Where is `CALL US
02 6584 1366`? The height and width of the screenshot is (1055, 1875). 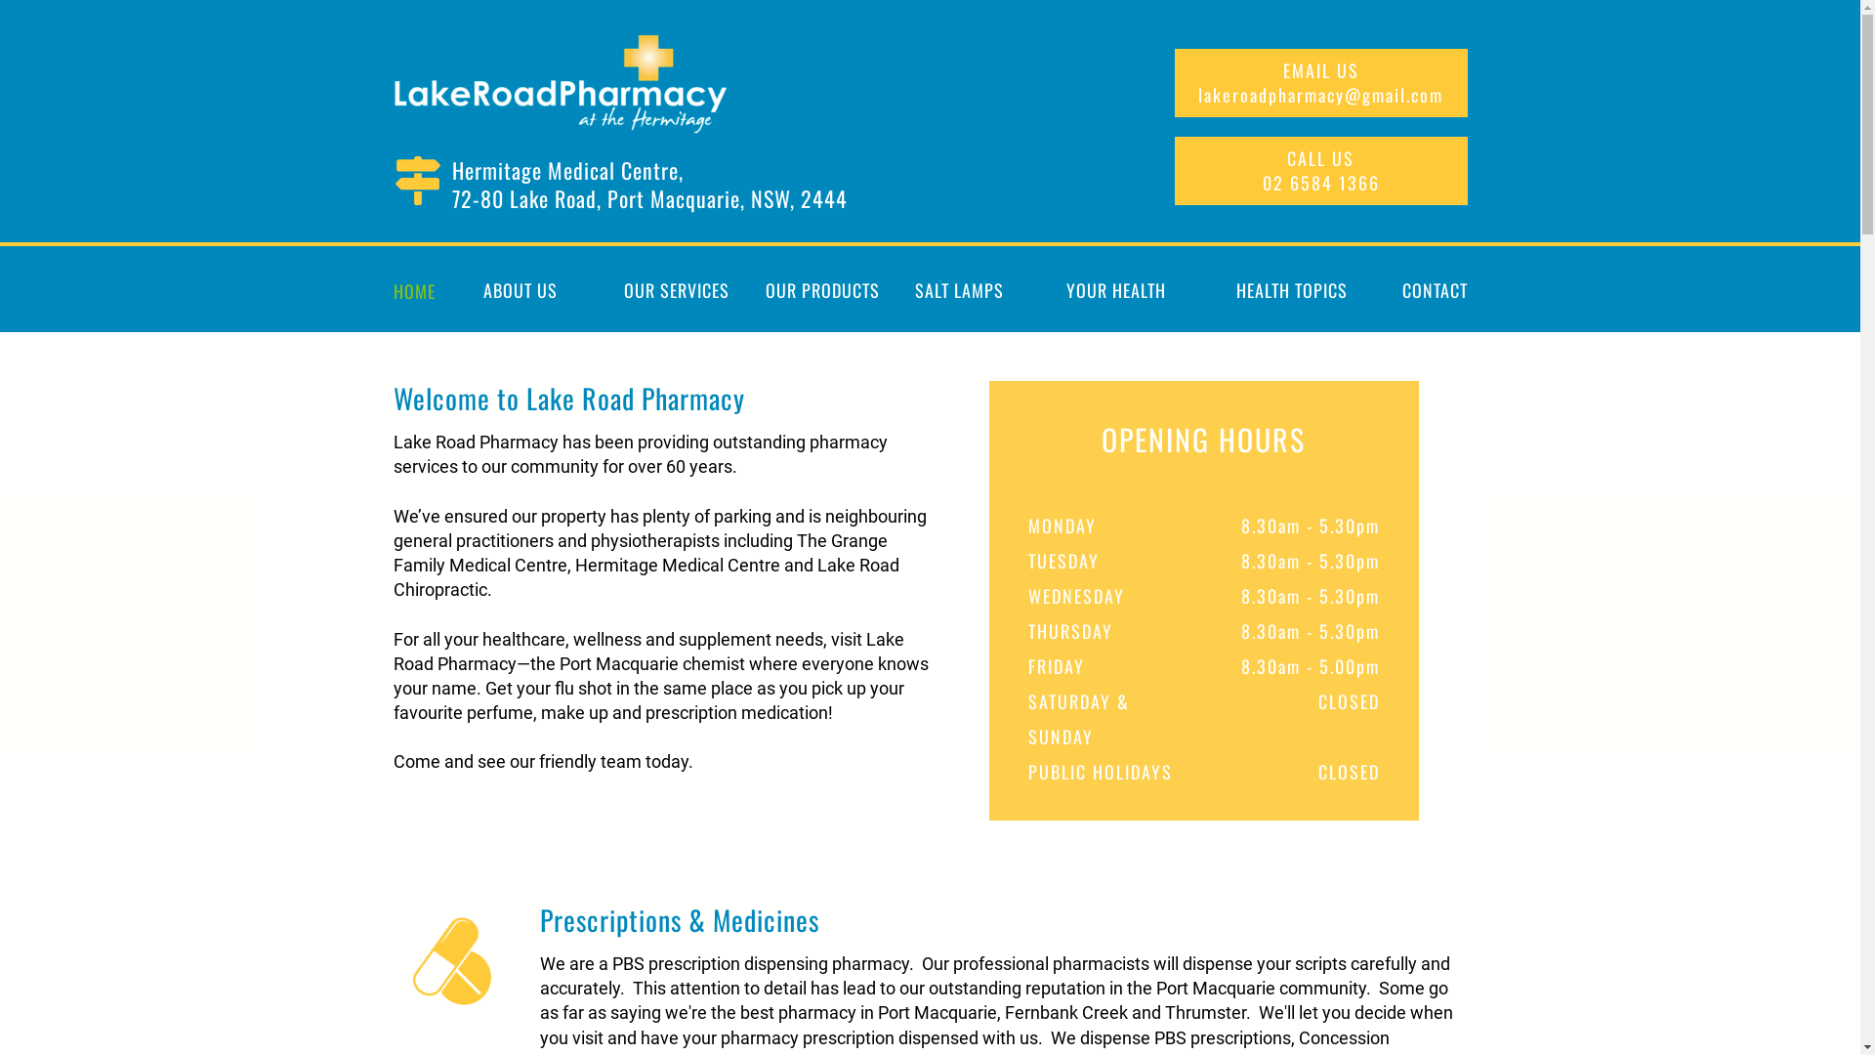
CALL US
02 6584 1366 is located at coordinates (1320, 171).